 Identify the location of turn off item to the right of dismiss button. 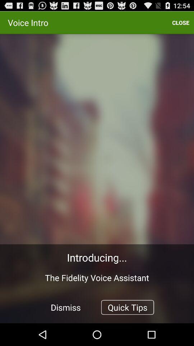
(127, 307).